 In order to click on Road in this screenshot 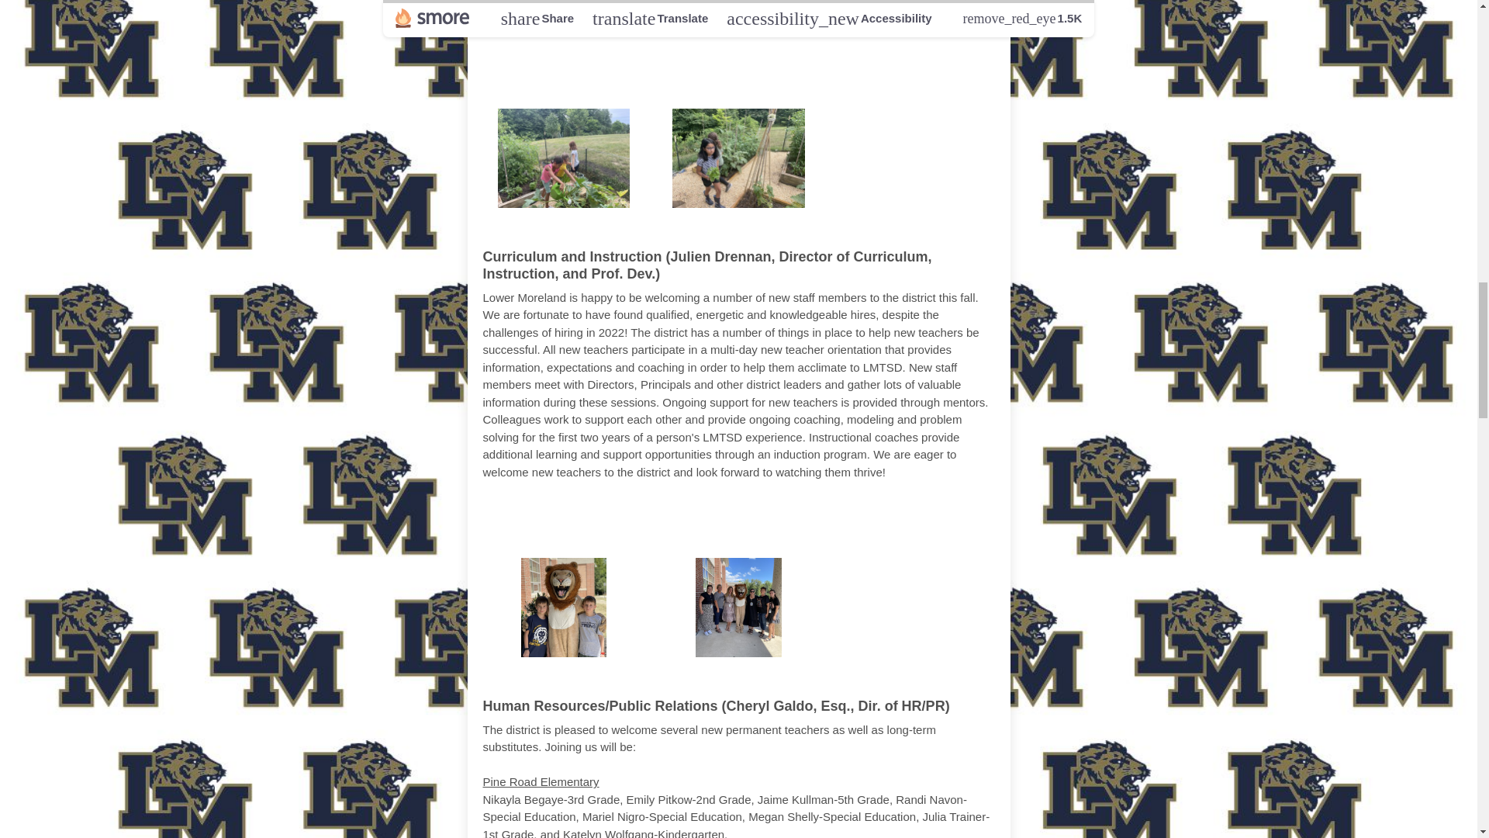, I will do `click(594, 65)`.